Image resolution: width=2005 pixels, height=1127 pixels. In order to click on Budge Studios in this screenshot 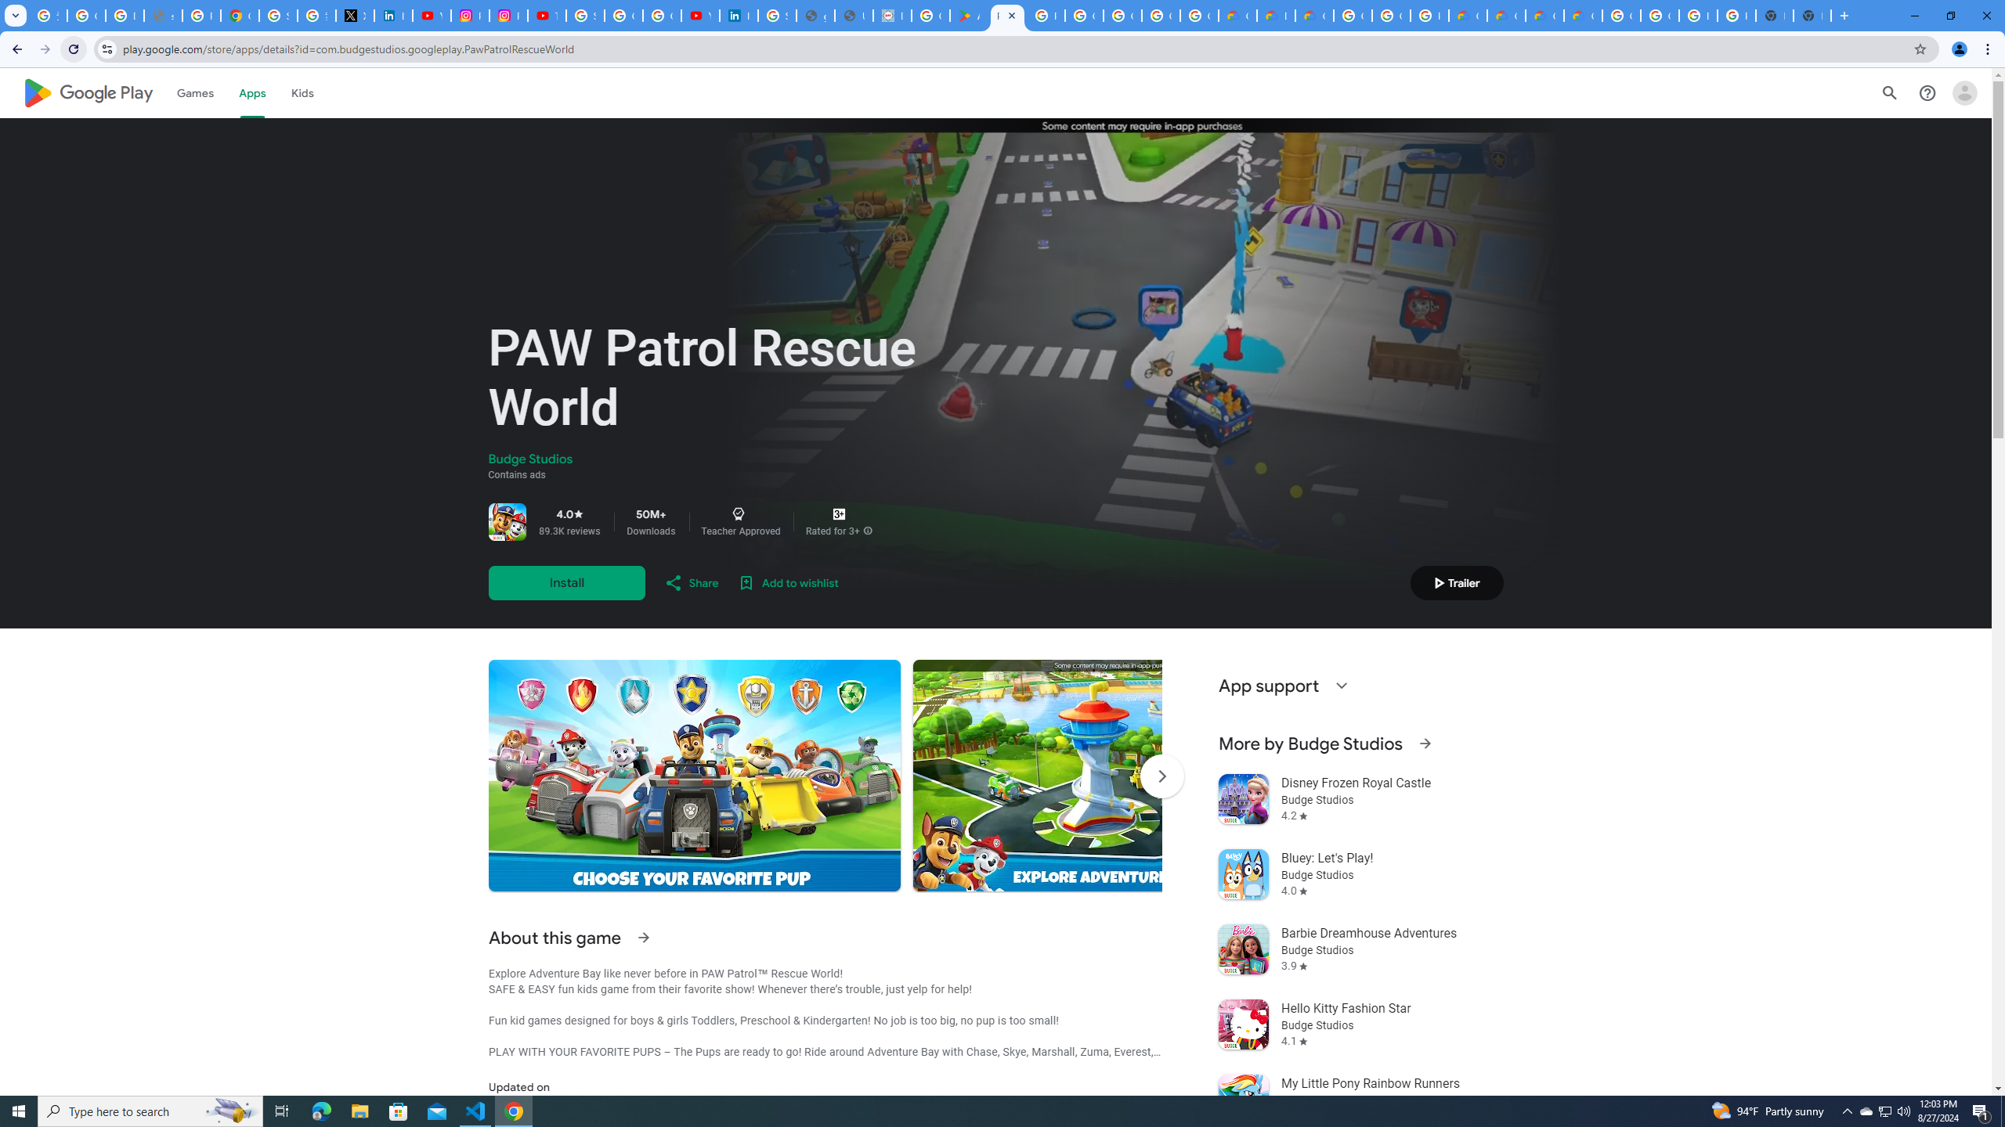, I will do `click(530, 459)`.